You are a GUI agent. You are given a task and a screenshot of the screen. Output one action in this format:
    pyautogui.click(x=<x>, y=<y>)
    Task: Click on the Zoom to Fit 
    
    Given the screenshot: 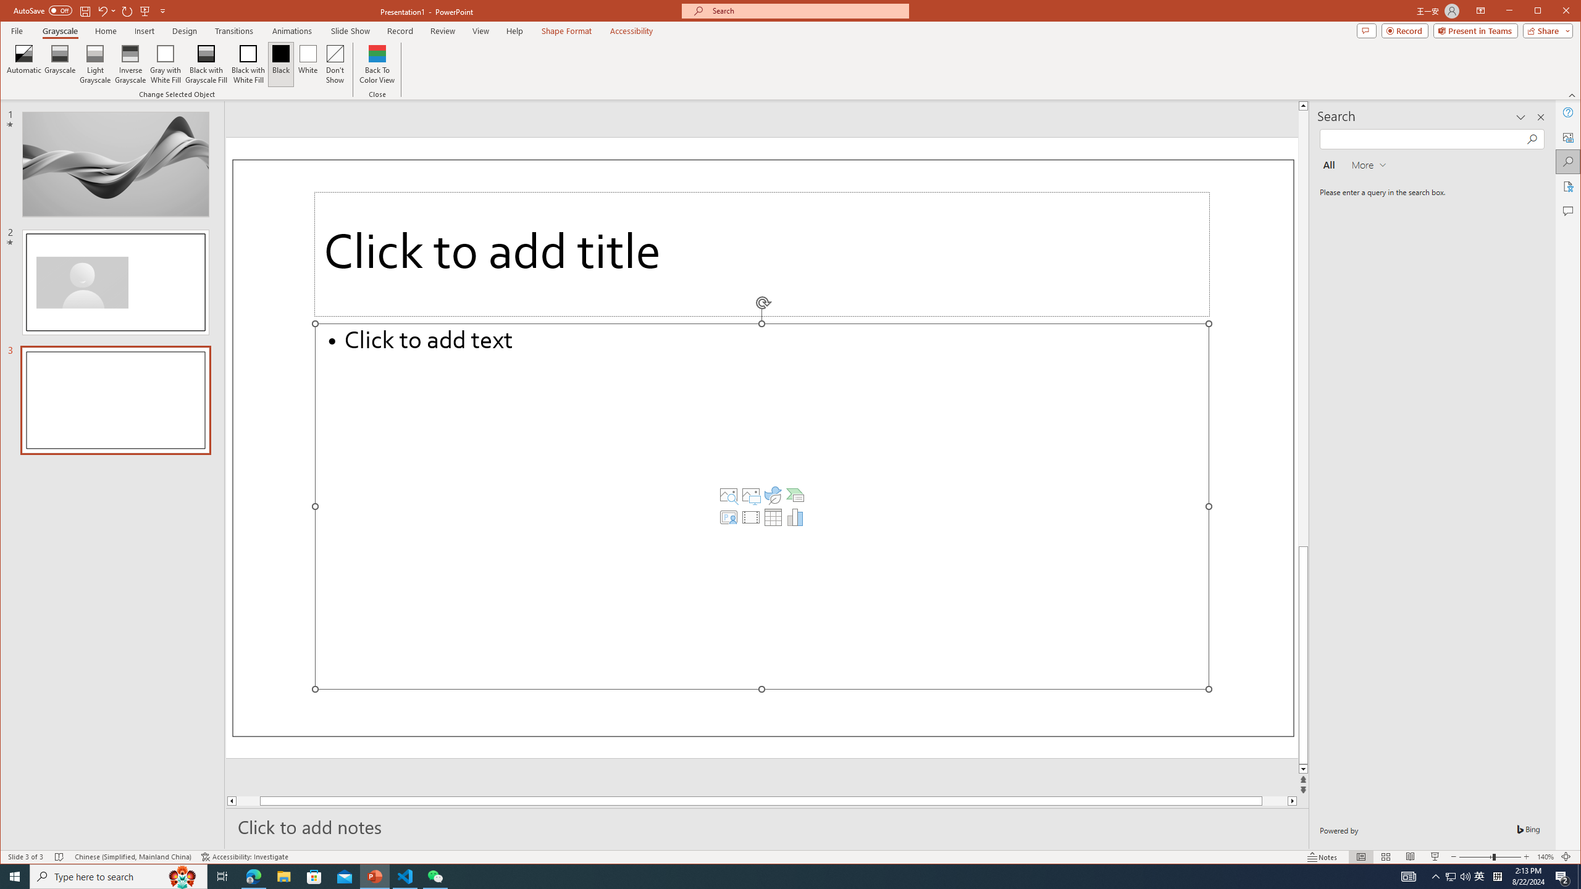 What is the action you would take?
    pyautogui.click(x=1566, y=857)
    